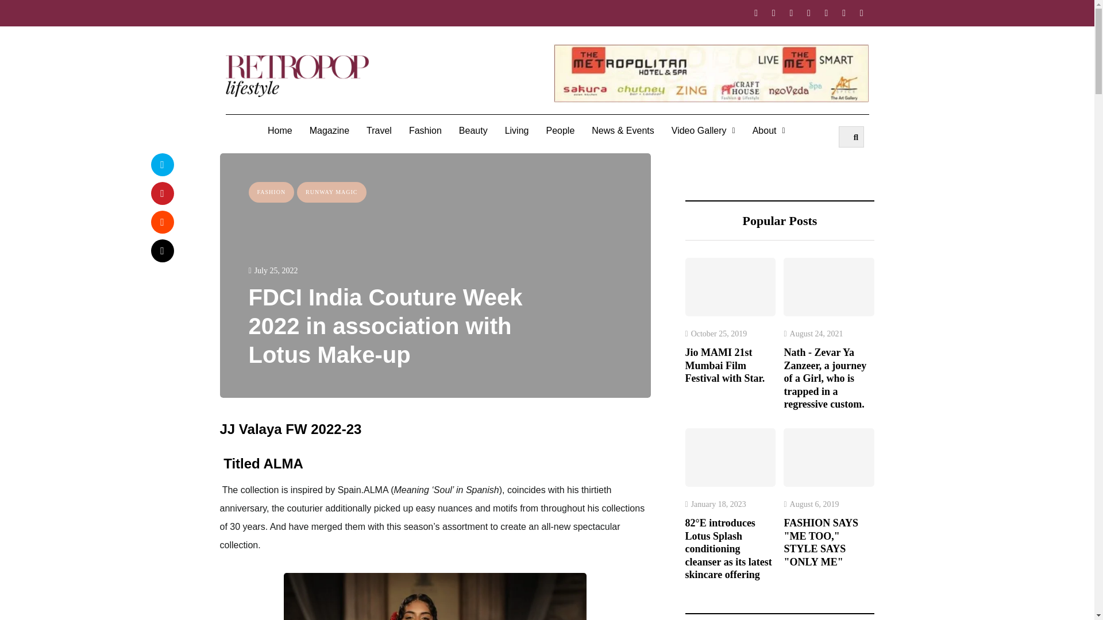 This screenshot has height=620, width=1103. Describe the element at coordinates (379, 131) in the screenshot. I see `Travel` at that location.